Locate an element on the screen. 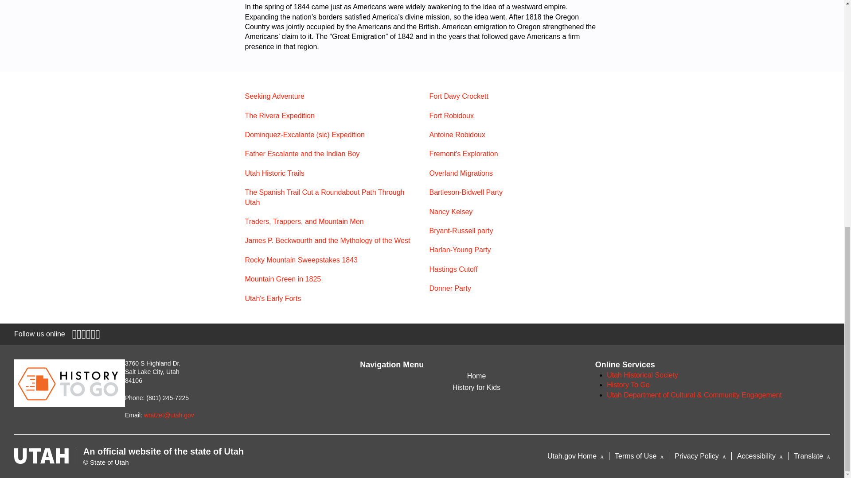 The width and height of the screenshot is (851, 478). The Rivera Expedition is located at coordinates (279, 116).